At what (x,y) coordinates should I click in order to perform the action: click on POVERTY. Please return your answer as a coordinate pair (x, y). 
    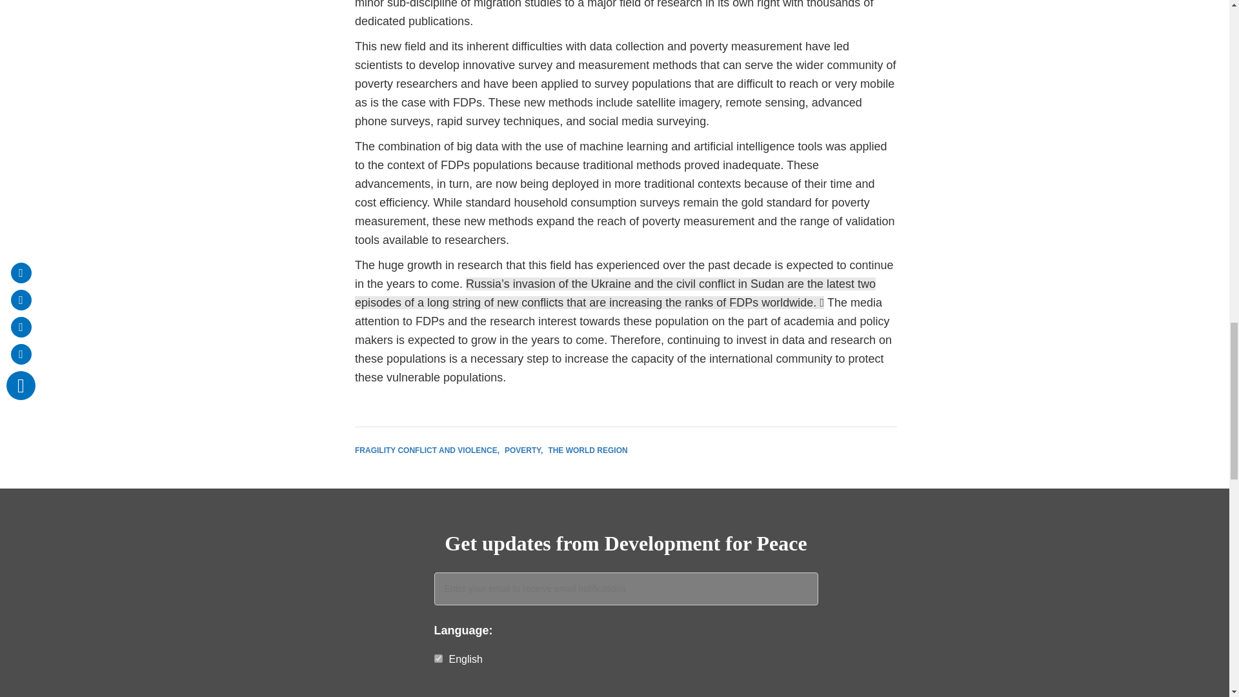
    Looking at the image, I should click on (523, 450).